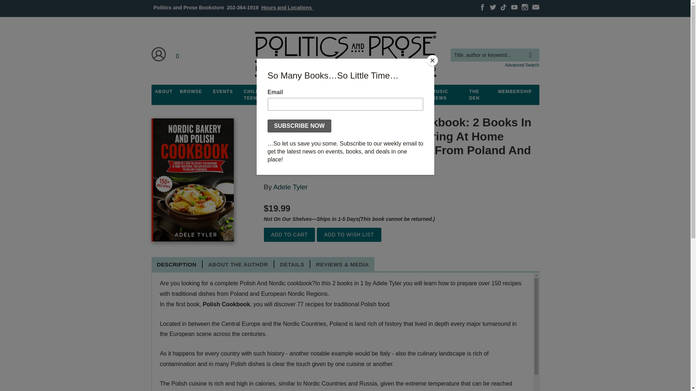 Image resolution: width=696 pixels, height=391 pixels. Describe the element at coordinates (303, 92) in the screenshot. I see `PROGRAMS` at that location.